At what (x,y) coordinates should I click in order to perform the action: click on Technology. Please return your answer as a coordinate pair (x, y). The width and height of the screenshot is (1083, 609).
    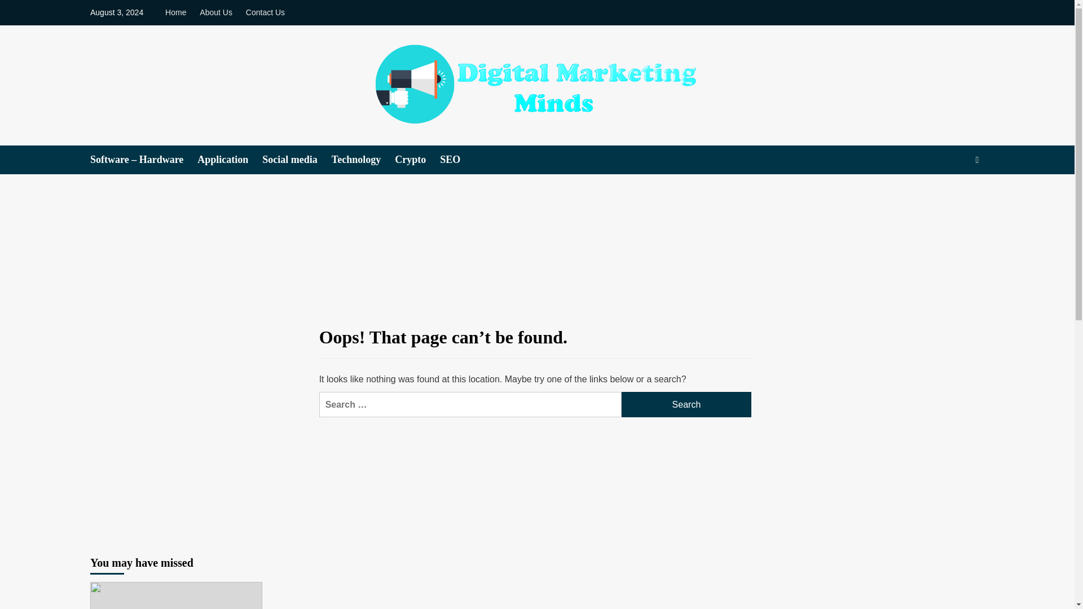
    Looking at the image, I should click on (363, 160).